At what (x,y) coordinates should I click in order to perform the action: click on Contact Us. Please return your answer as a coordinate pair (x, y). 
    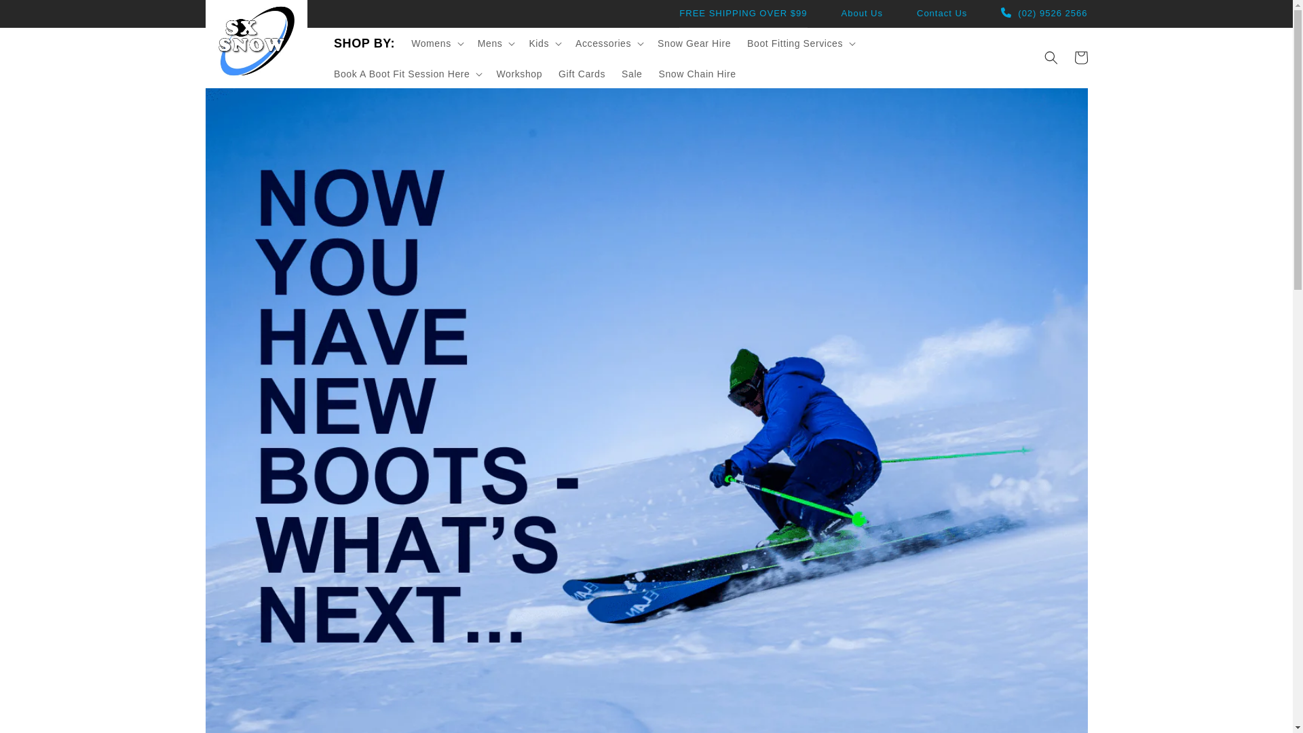
    Looking at the image, I should click on (942, 14).